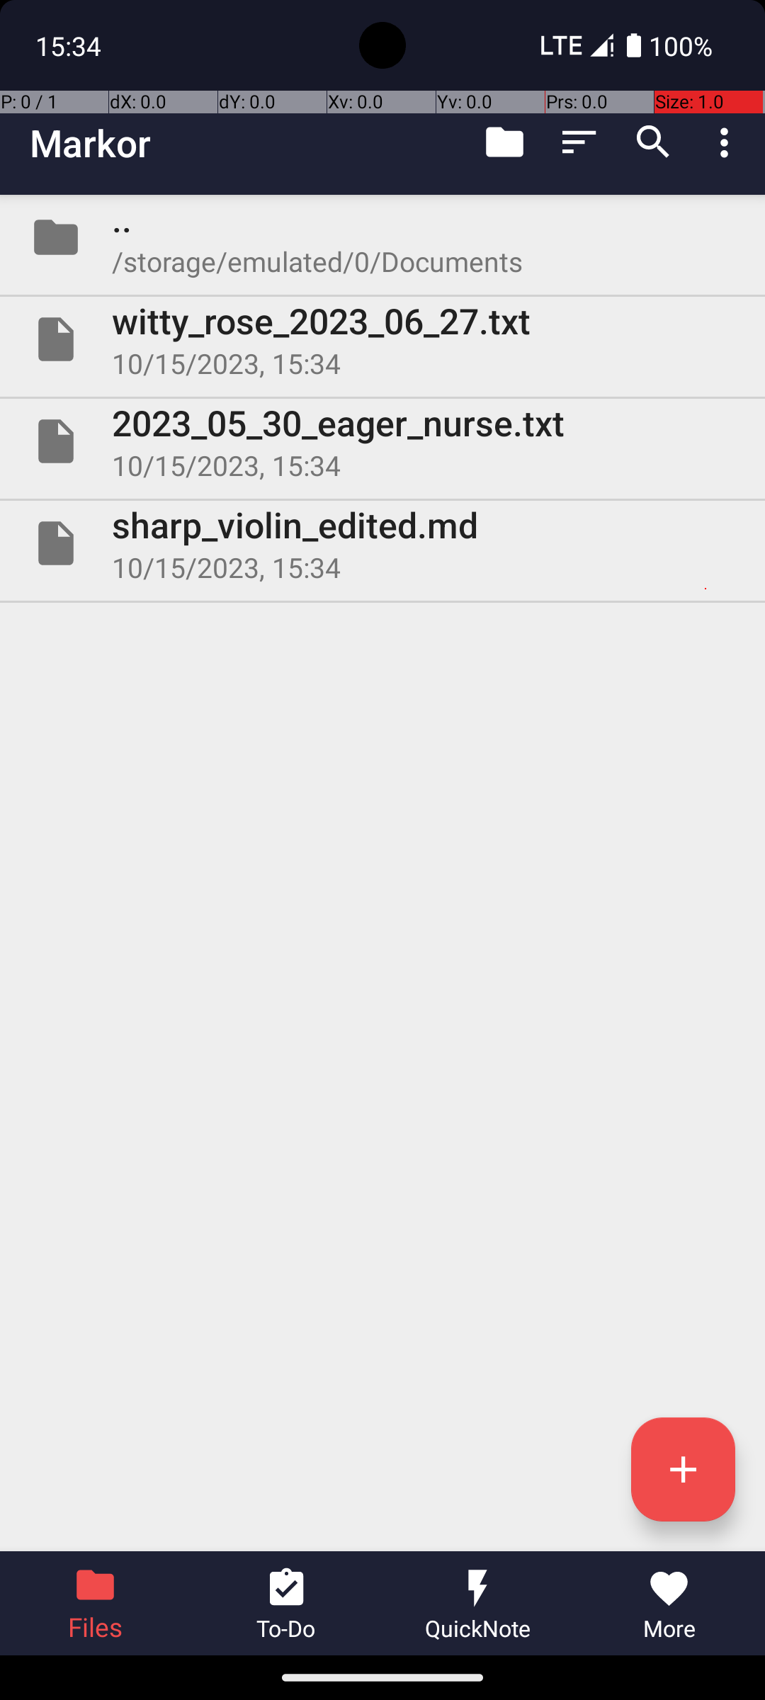 The image size is (765, 1700). What do you see at coordinates (382, 543) in the screenshot?
I see `File sharp_violin_edited.md 10/15/2023, 15:34` at bounding box center [382, 543].